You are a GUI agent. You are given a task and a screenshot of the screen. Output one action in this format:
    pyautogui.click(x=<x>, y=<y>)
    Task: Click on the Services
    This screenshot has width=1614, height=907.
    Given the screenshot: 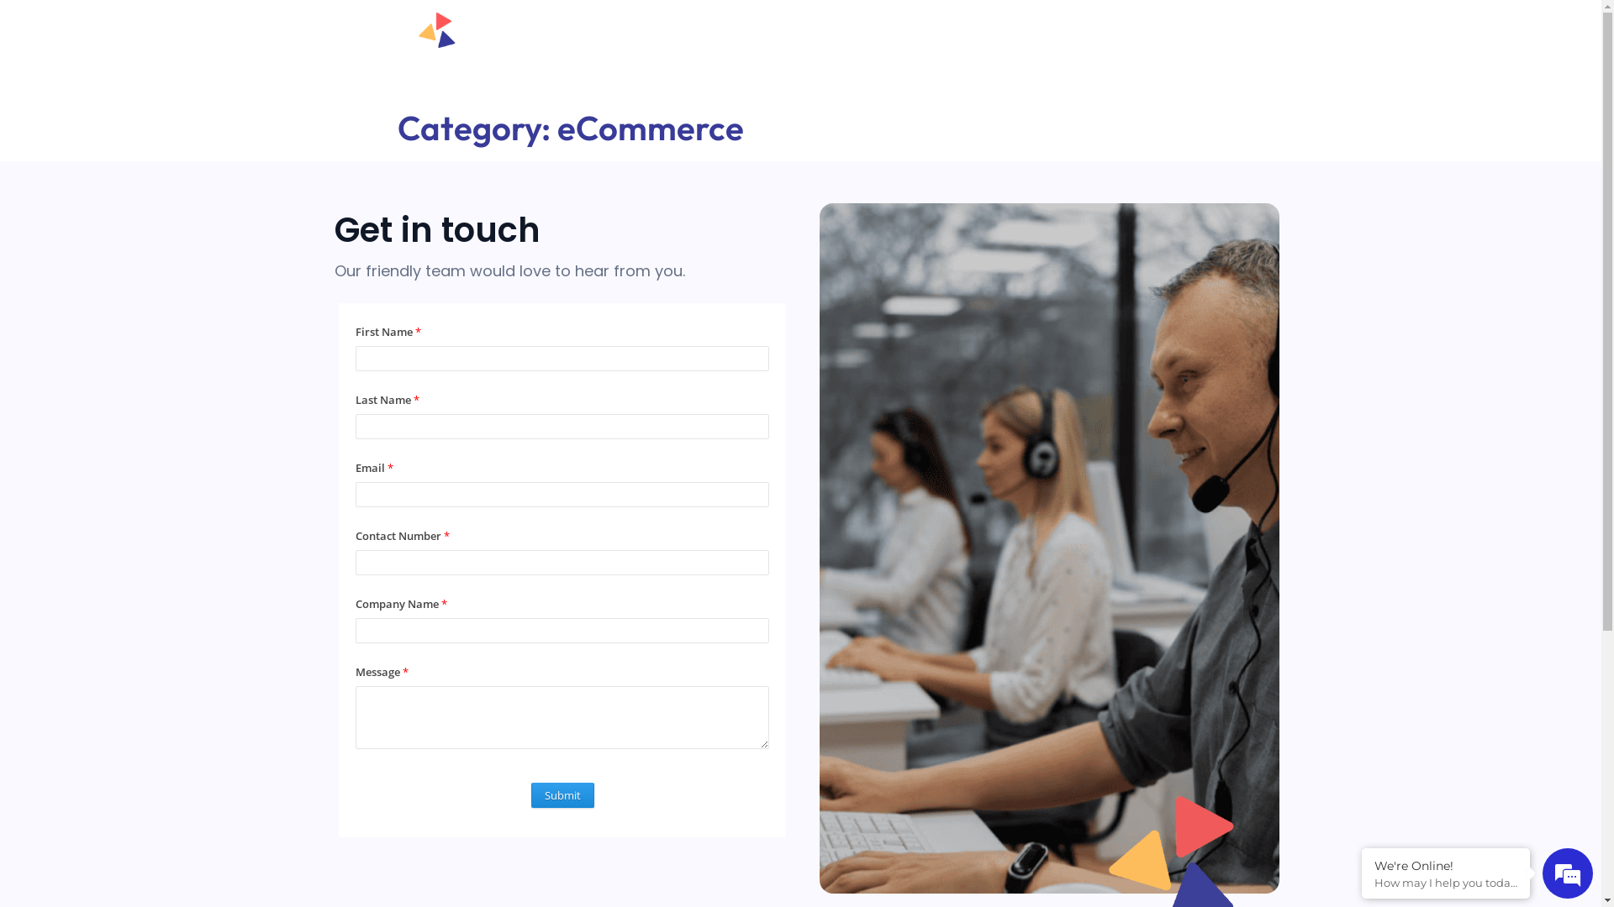 What is the action you would take?
    pyautogui.click(x=930, y=50)
    